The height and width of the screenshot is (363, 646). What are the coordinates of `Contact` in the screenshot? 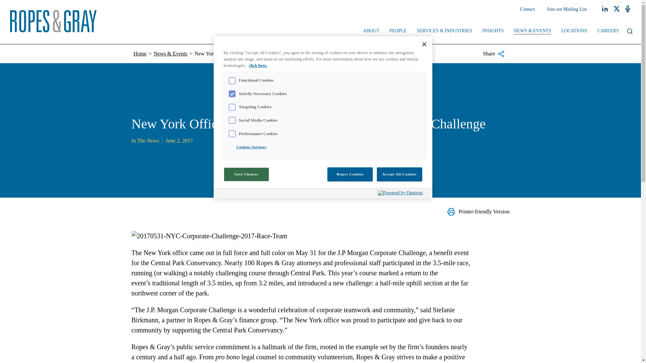 It's located at (528, 9).